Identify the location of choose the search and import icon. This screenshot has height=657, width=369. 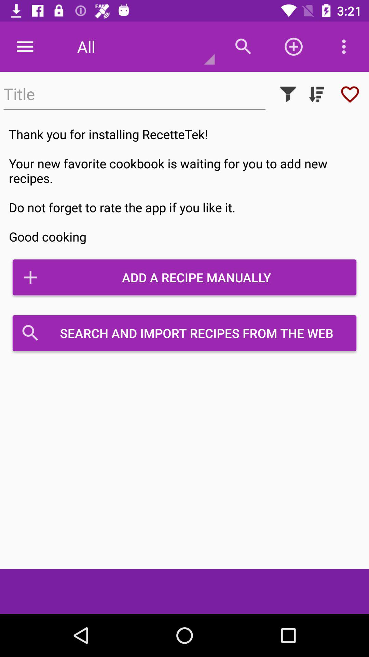
(184, 333).